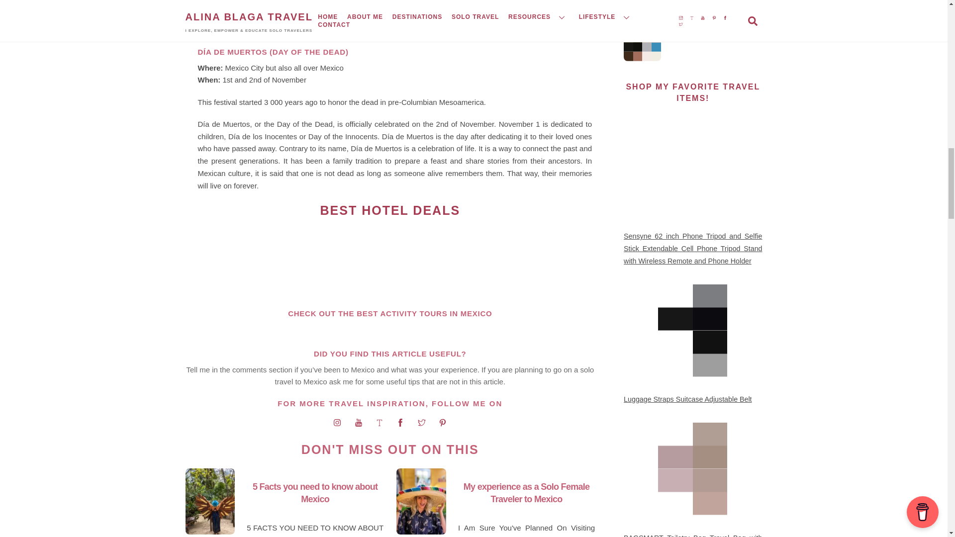  Describe the element at coordinates (526, 493) in the screenshot. I see `My experience as a Solo Female Traveler to Mexico` at that location.